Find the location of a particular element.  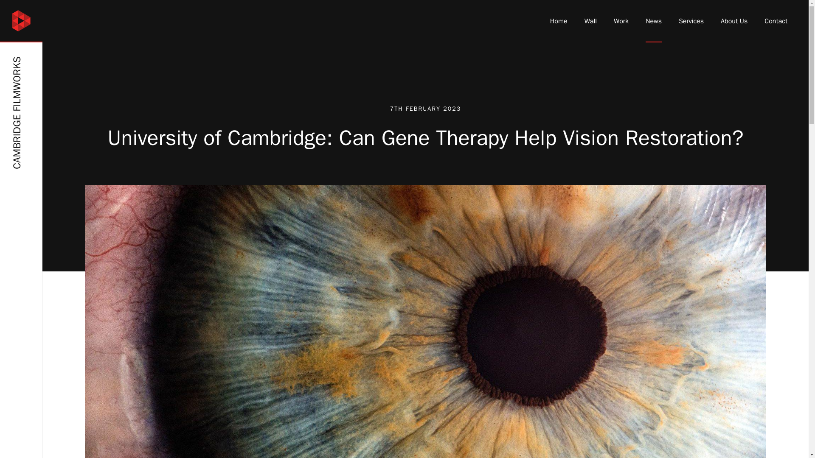

About Us is located at coordinates (733, 21).